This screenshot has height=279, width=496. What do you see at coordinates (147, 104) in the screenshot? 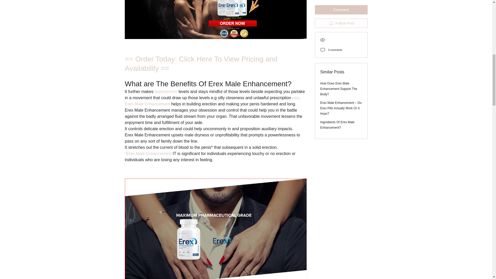
I see `Erex Male Enhancement` at bounding box center [147, 104].